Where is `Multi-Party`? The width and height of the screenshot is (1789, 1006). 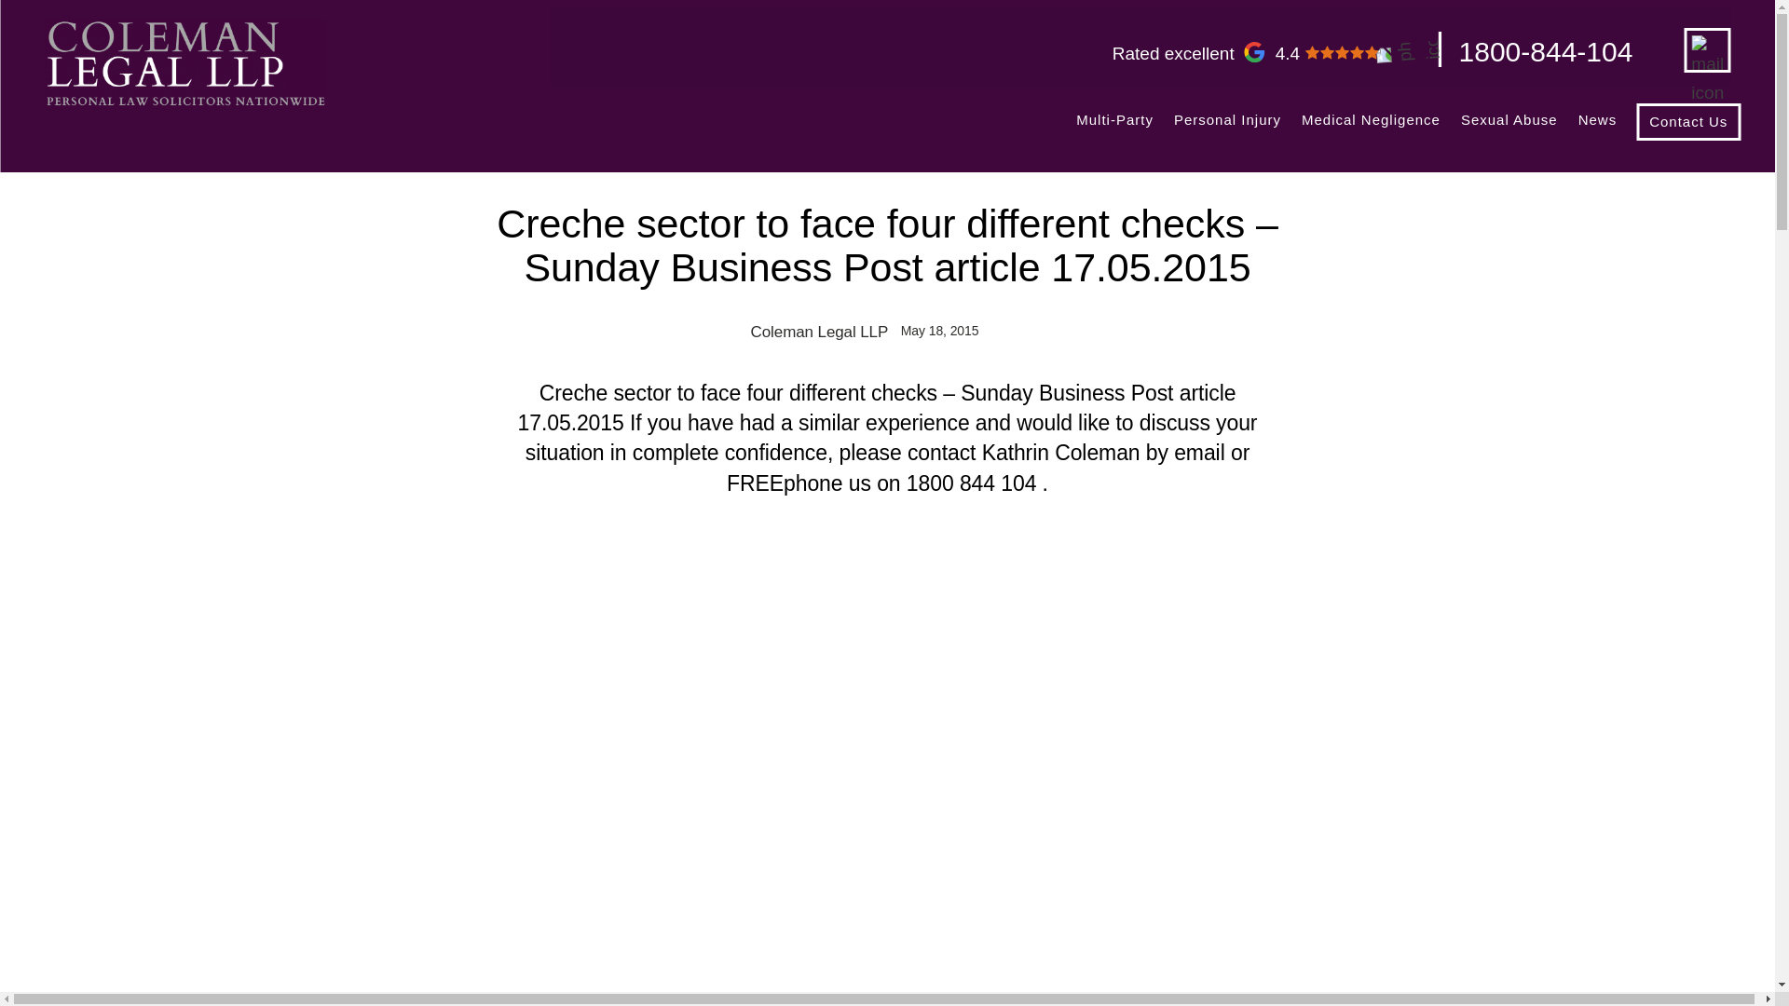 Multi-Party is located at coordinates (1258, 47).